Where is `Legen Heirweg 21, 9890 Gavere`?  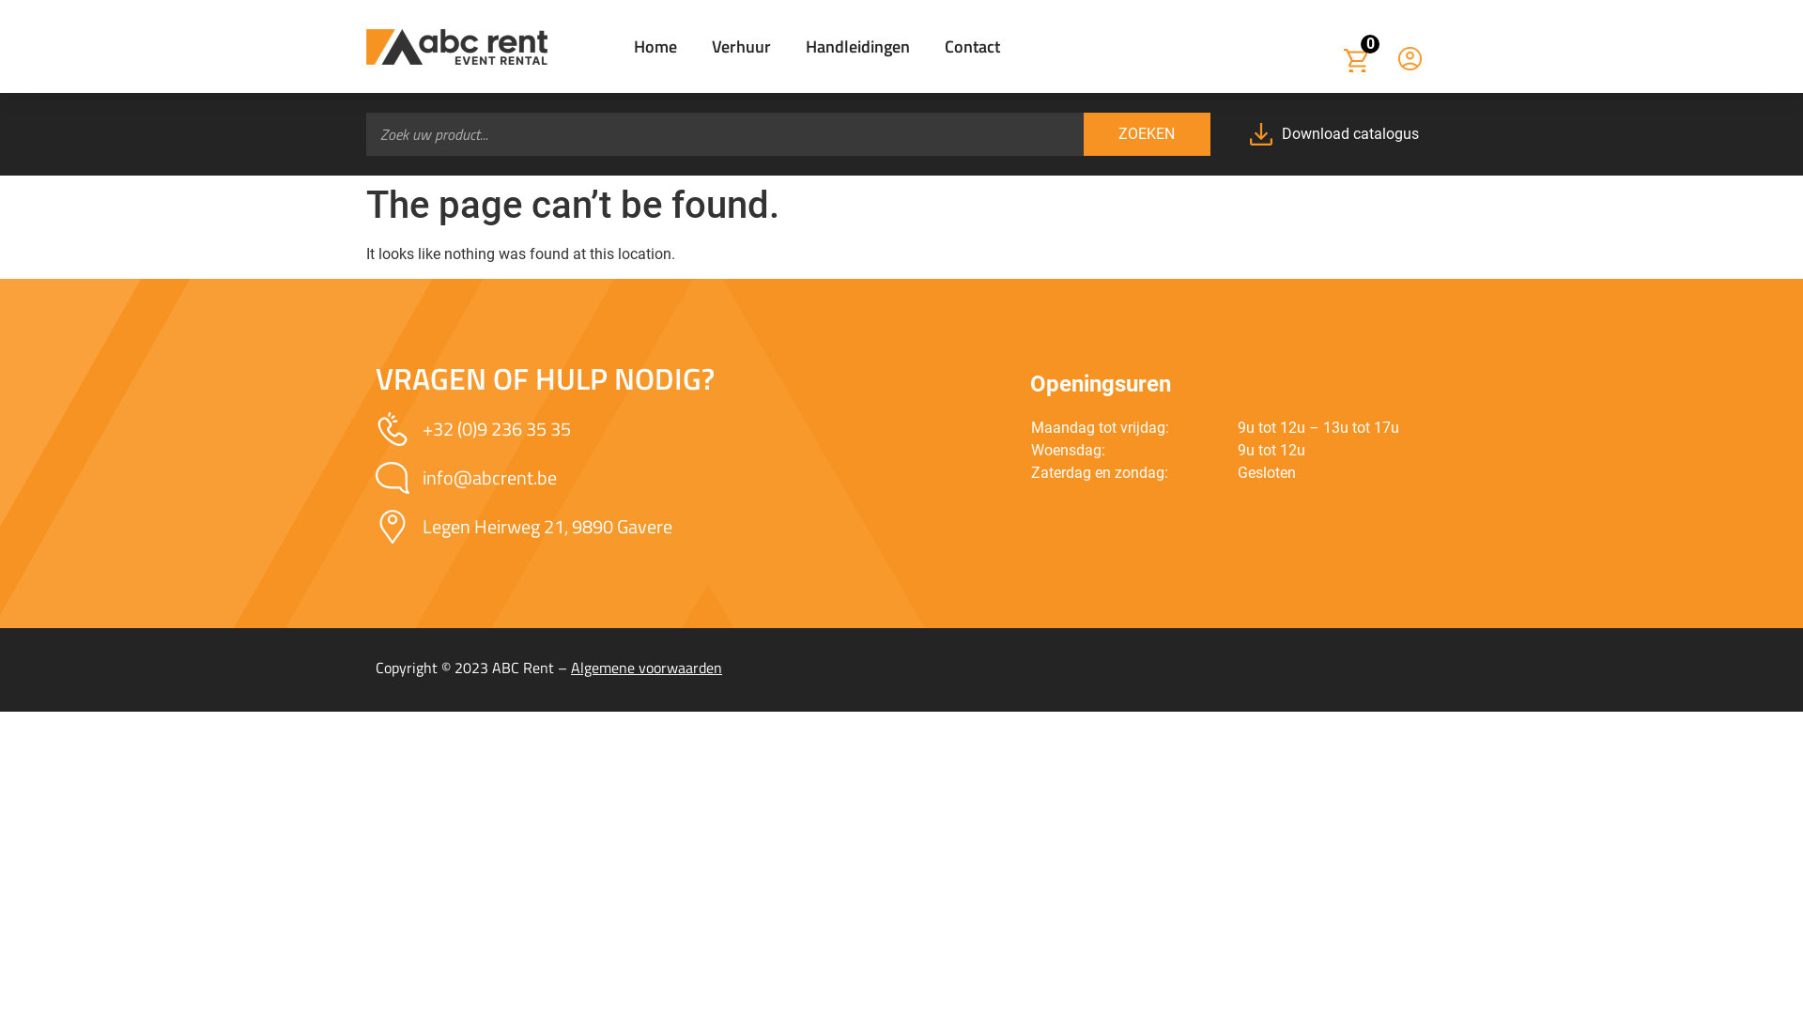
Legen Heirweg 21, 9890 Gavere is located at coordinates (693, 527).